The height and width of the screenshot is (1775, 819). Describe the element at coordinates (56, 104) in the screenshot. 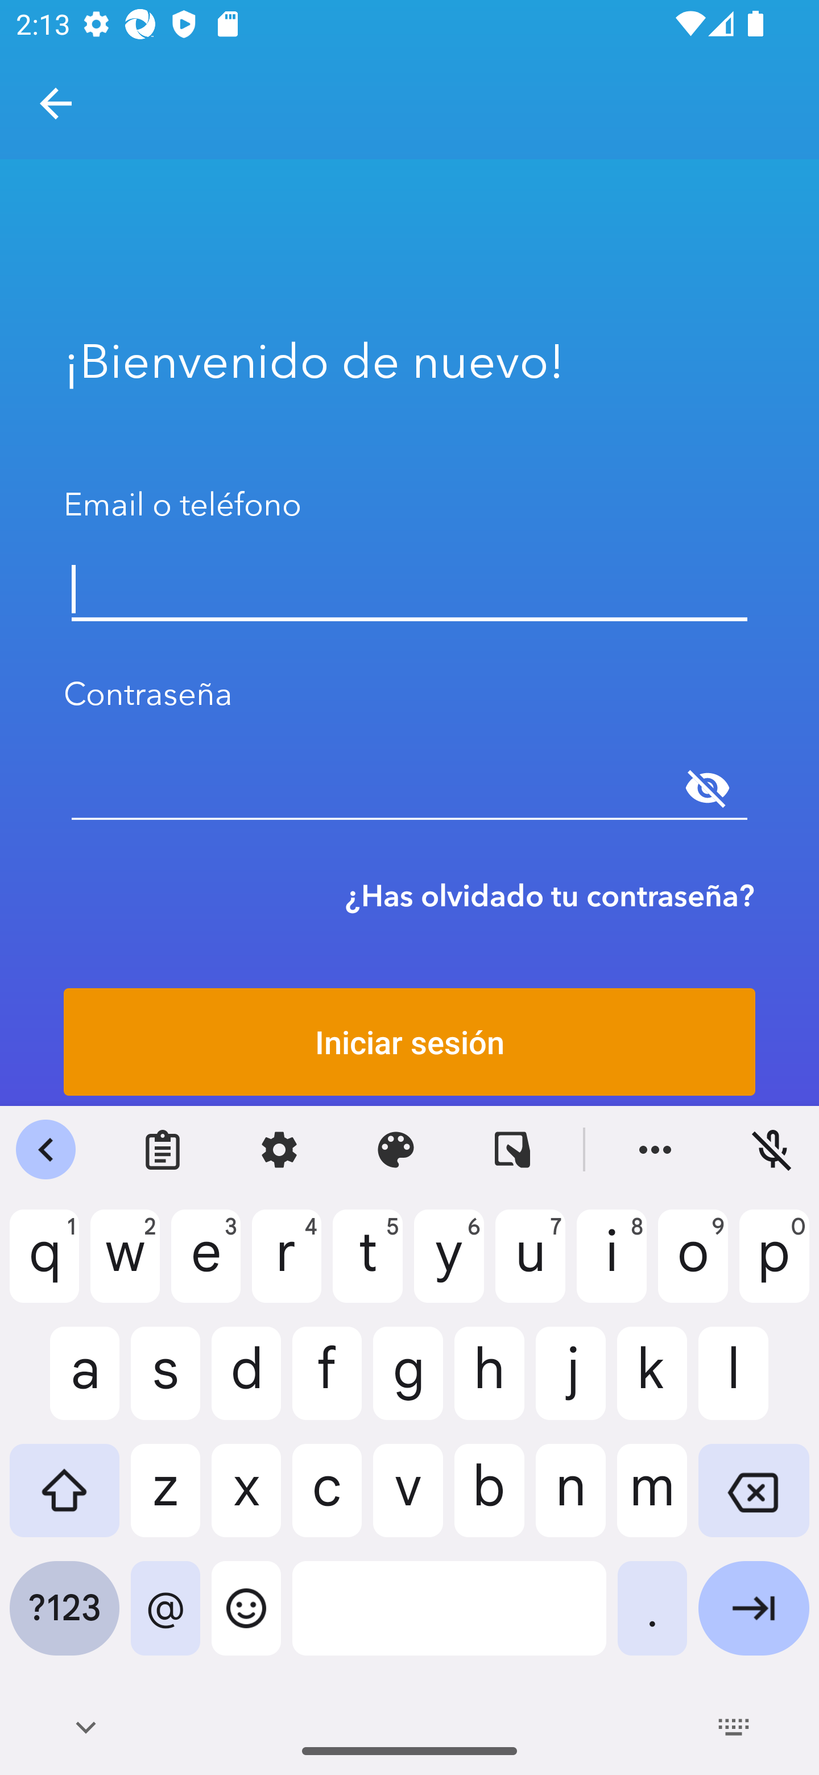

I see `Navegar hacia arriba` at that location.